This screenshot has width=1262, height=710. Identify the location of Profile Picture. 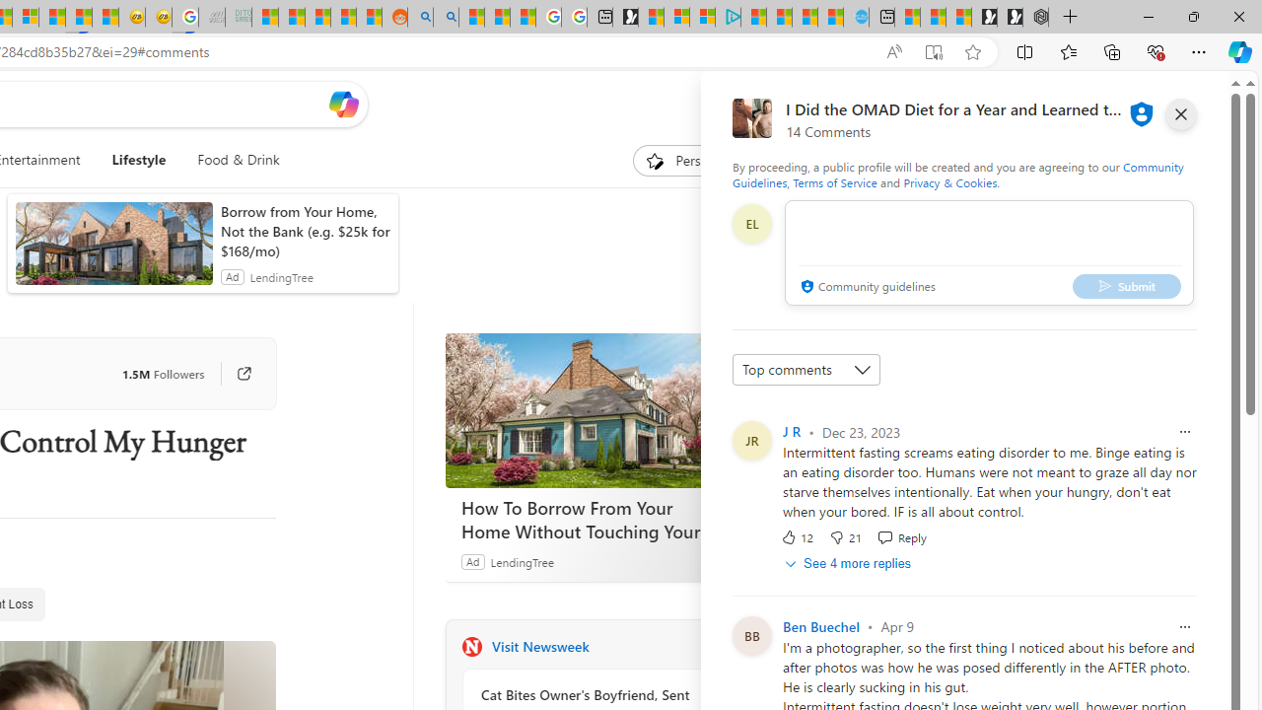
(751, 635).